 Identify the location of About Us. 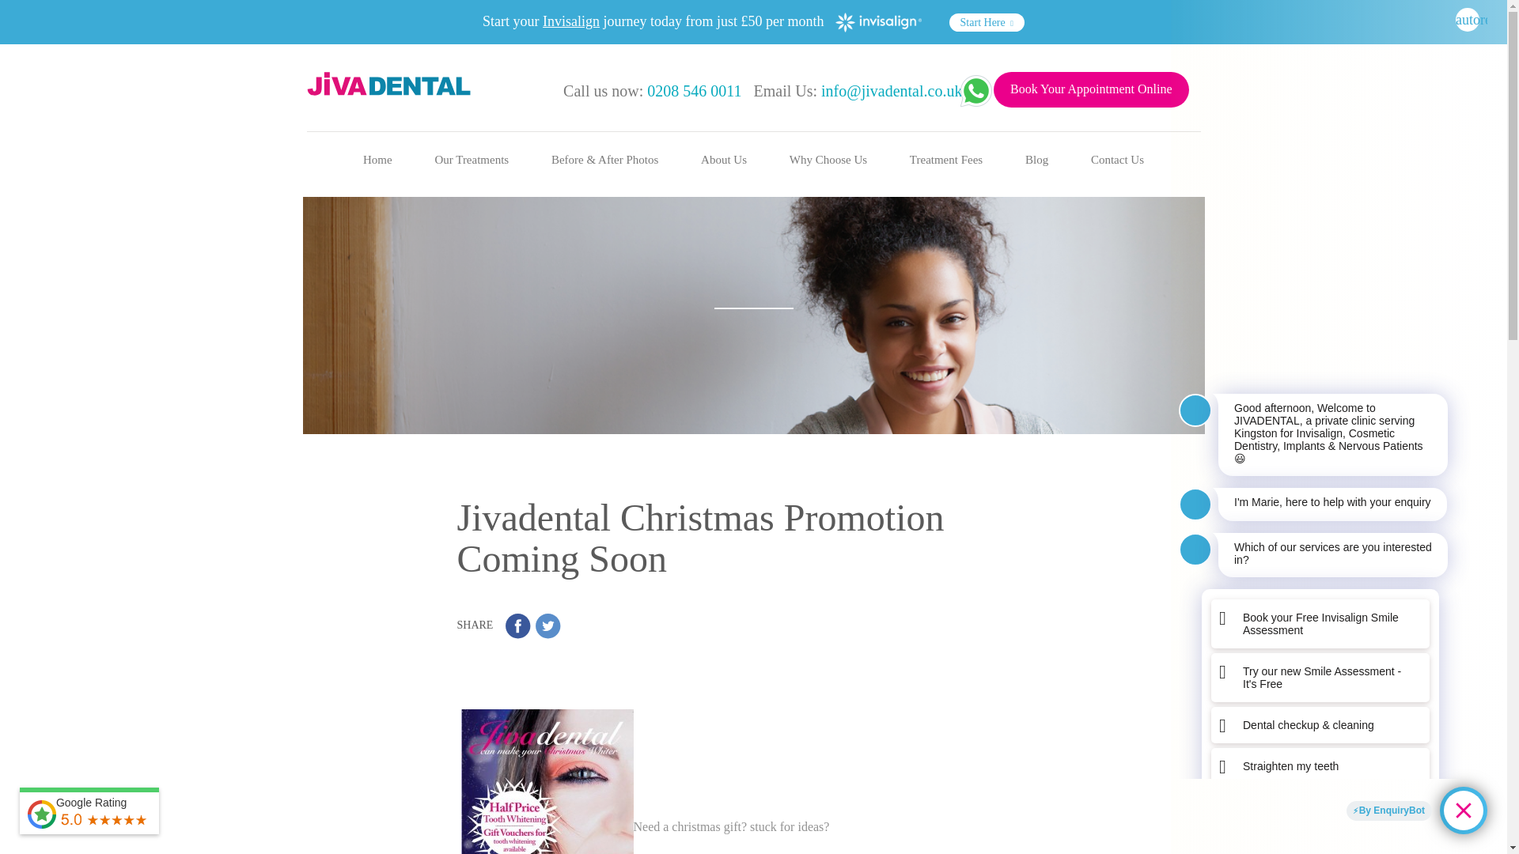
(723, 160).